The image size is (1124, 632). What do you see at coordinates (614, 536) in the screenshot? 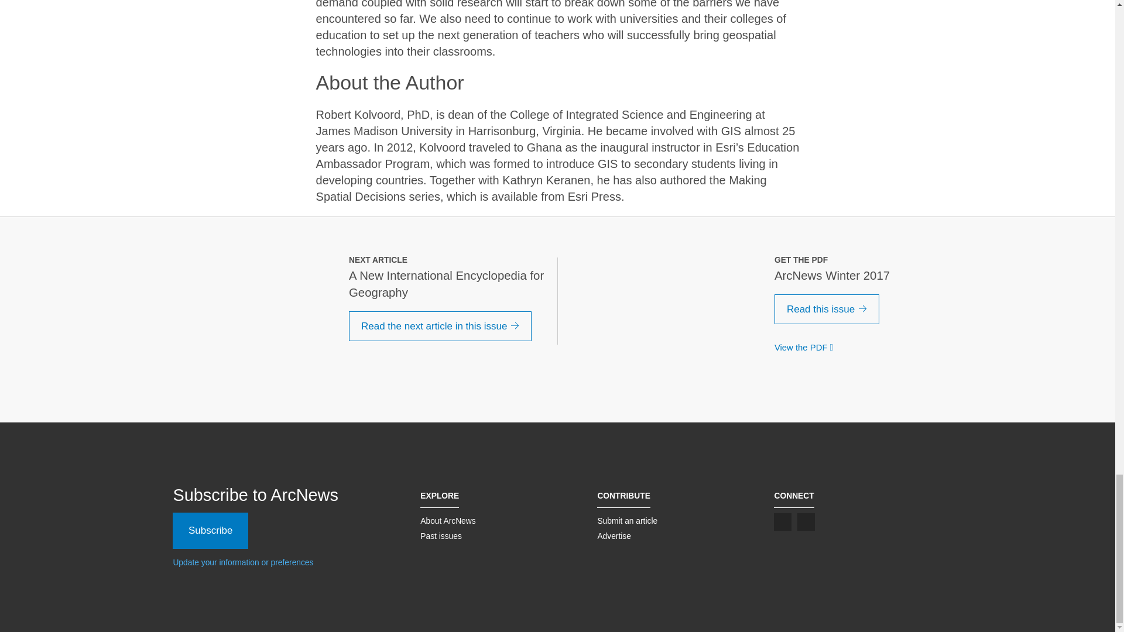
I see `Advertise` at bounding box center [614, 536].